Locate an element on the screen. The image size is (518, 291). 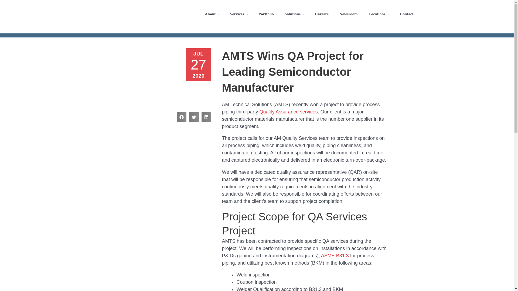
Portfolio is located at coordinates (266, 14).